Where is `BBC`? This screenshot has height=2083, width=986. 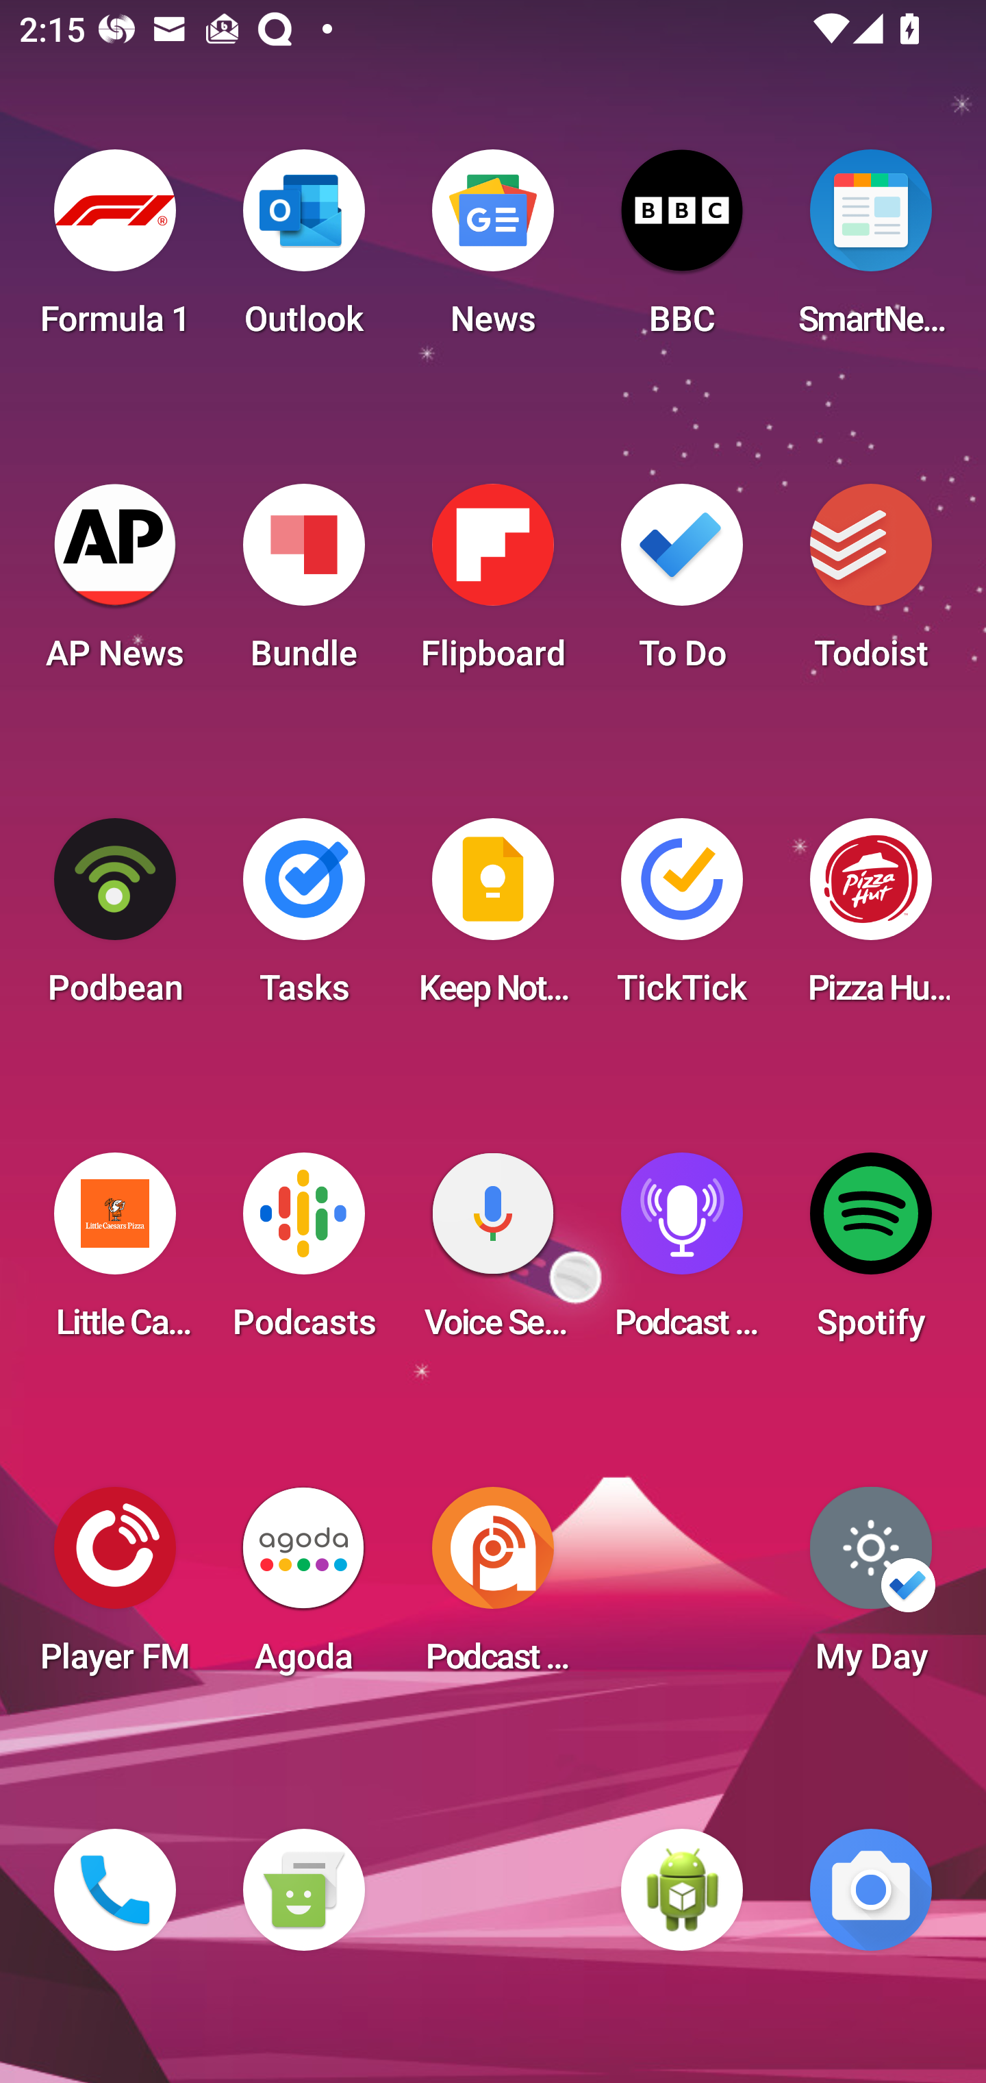 BBC is located at coordinates (682, 251).